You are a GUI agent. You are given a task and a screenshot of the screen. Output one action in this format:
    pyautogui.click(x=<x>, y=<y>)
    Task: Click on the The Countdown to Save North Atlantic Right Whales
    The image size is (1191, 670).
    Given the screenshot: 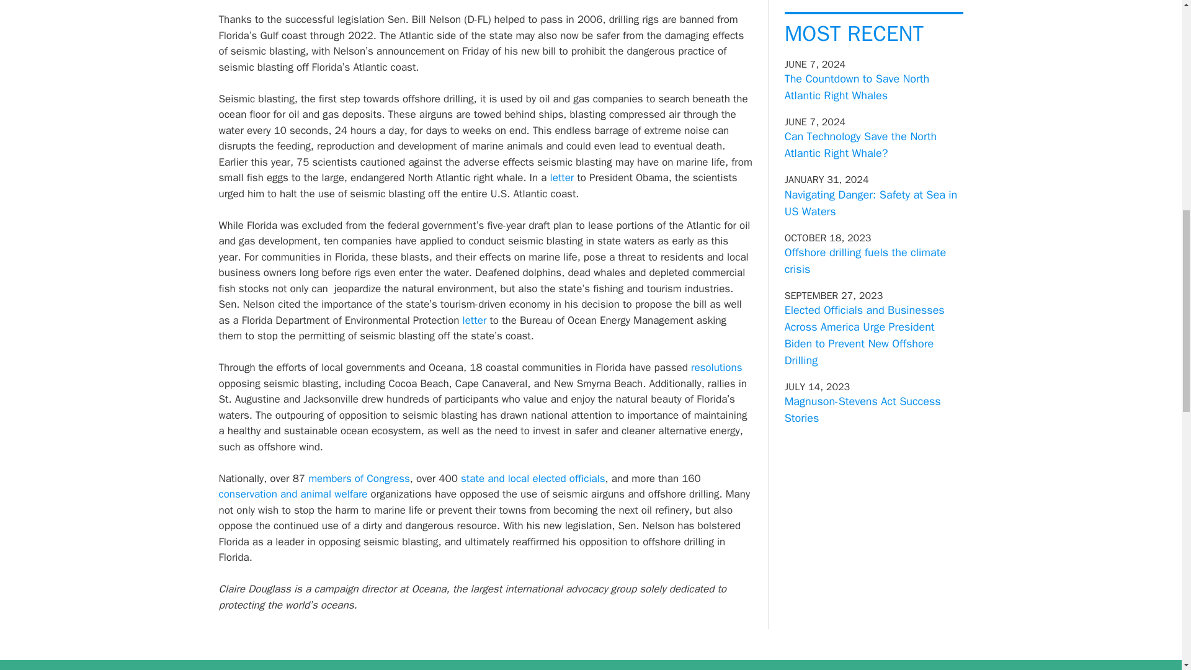 What is the action you would take?
    pyautogui.click(x=857, y=87)
    